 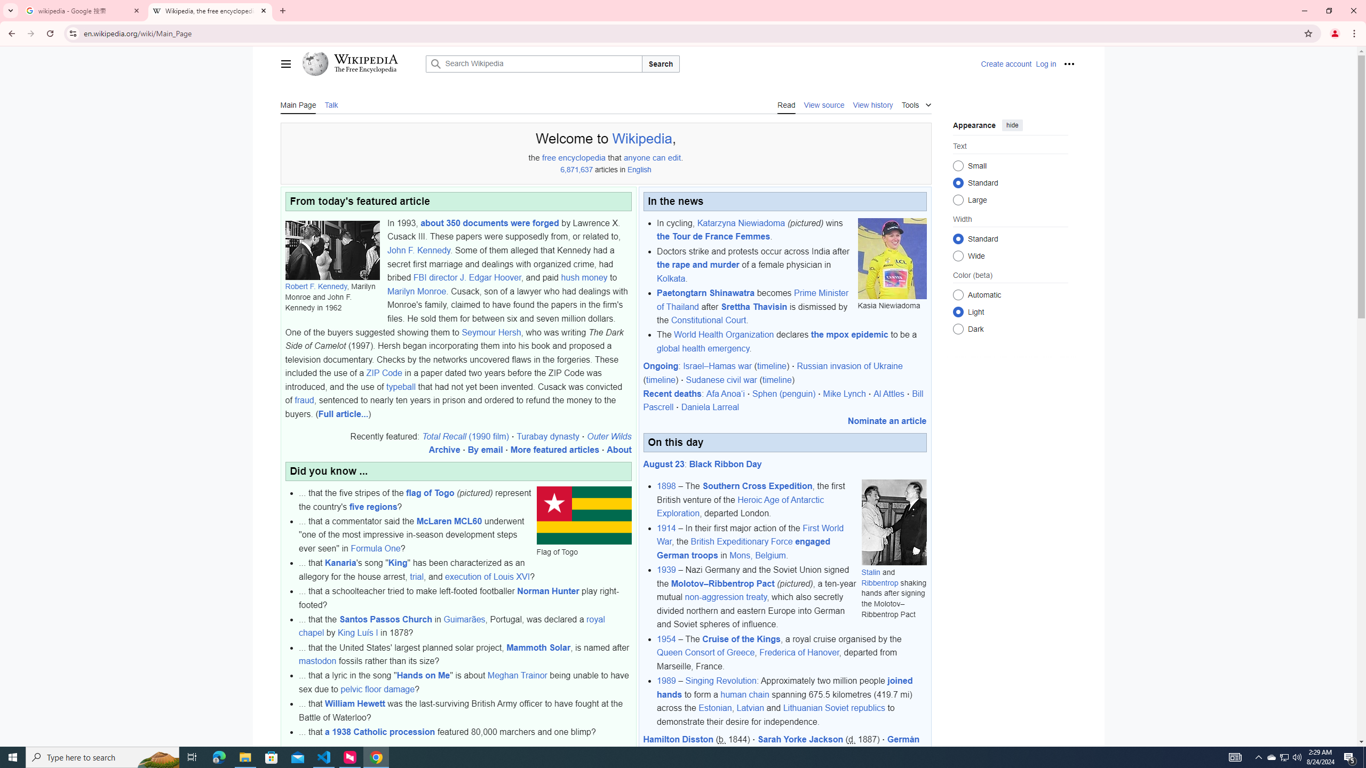 I want to click on Outer Wilds, so click(x=609, y=436).